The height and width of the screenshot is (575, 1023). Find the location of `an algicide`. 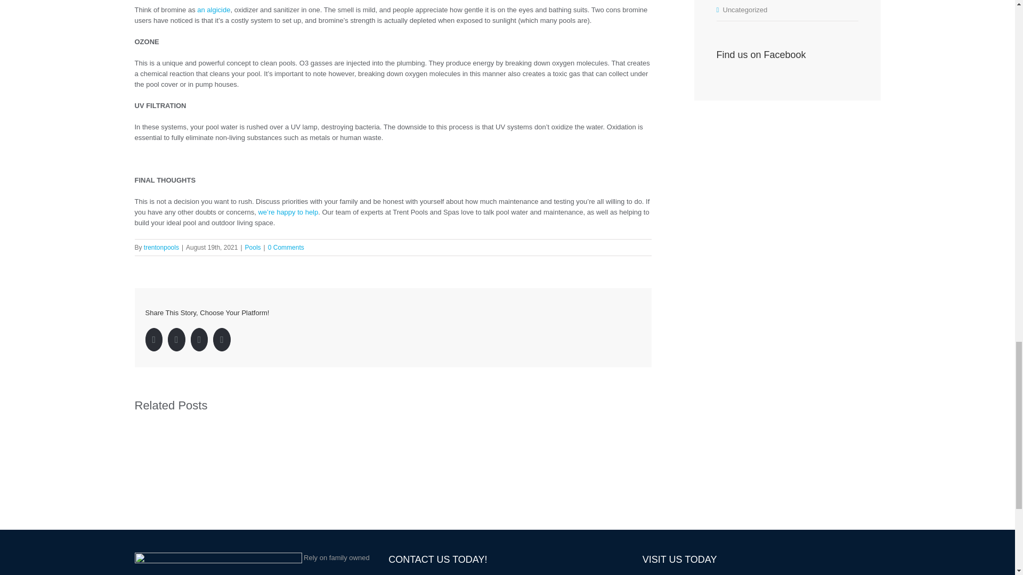

an algicide is located at coordinates (214, 10).